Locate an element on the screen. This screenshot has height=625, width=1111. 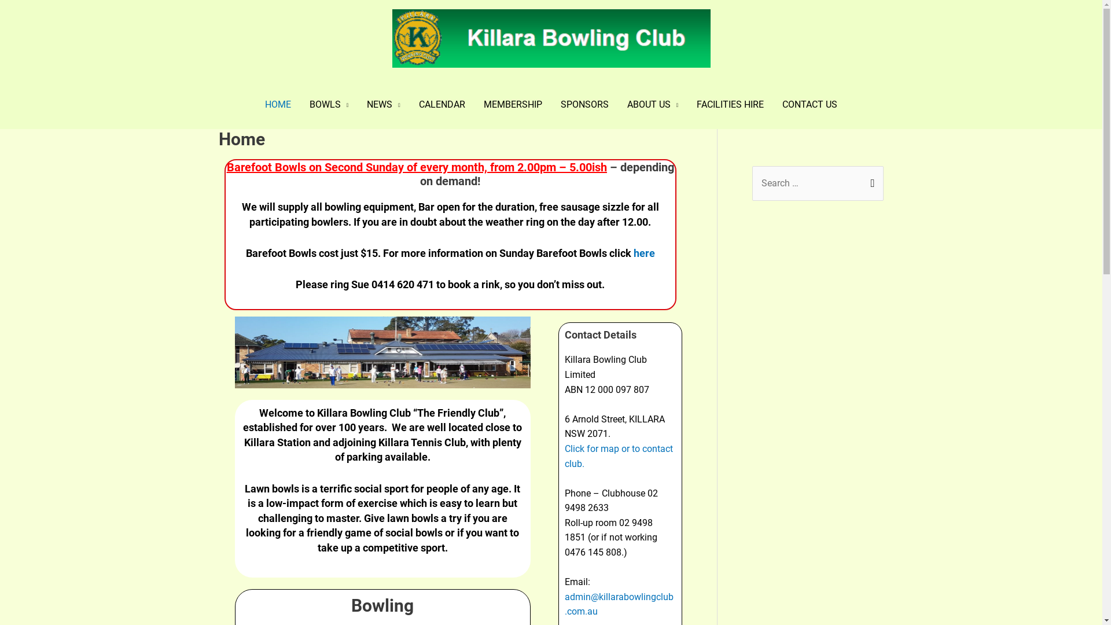
ABOUT US is located at coordinates (653, 105).